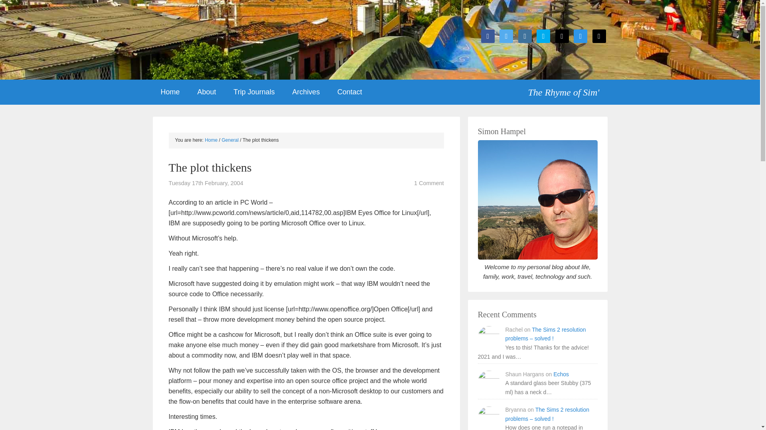 The width and height of the screenshot is (766, 430). I want to click on github, so click(562, 36).